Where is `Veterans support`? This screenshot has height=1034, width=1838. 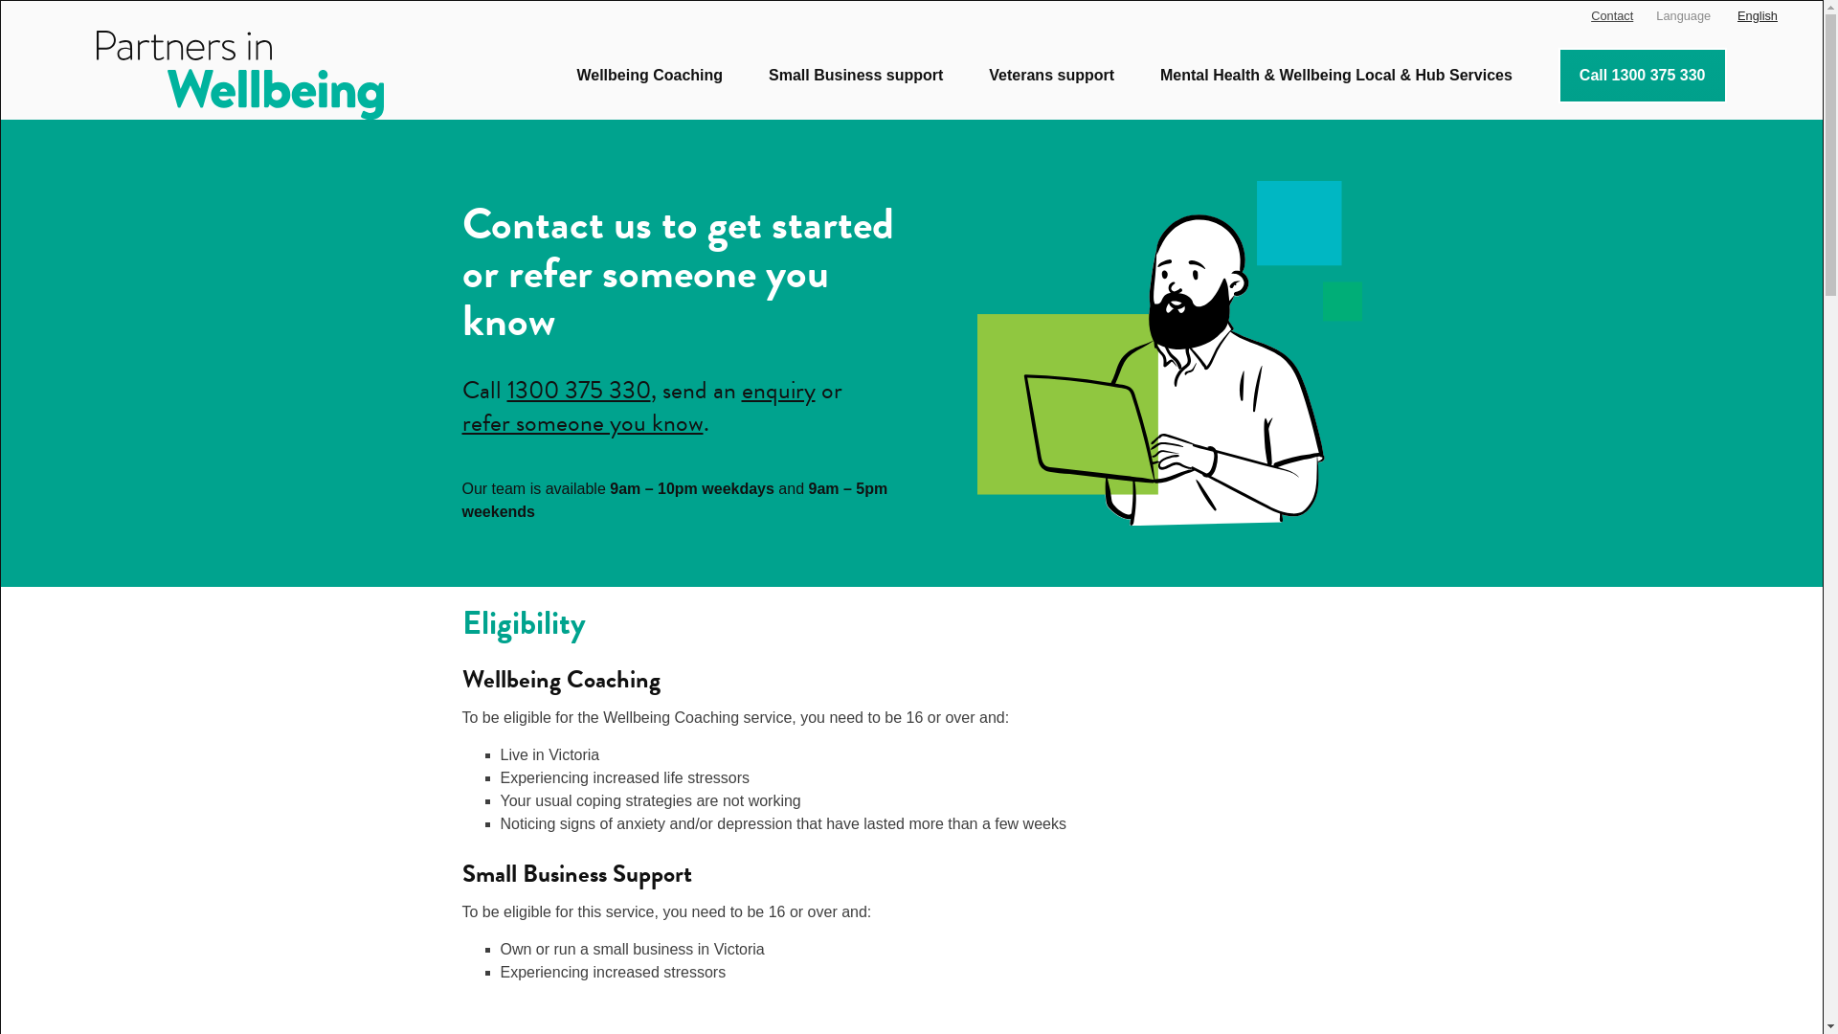
Veterans support is located at coordinates (1051, 76).